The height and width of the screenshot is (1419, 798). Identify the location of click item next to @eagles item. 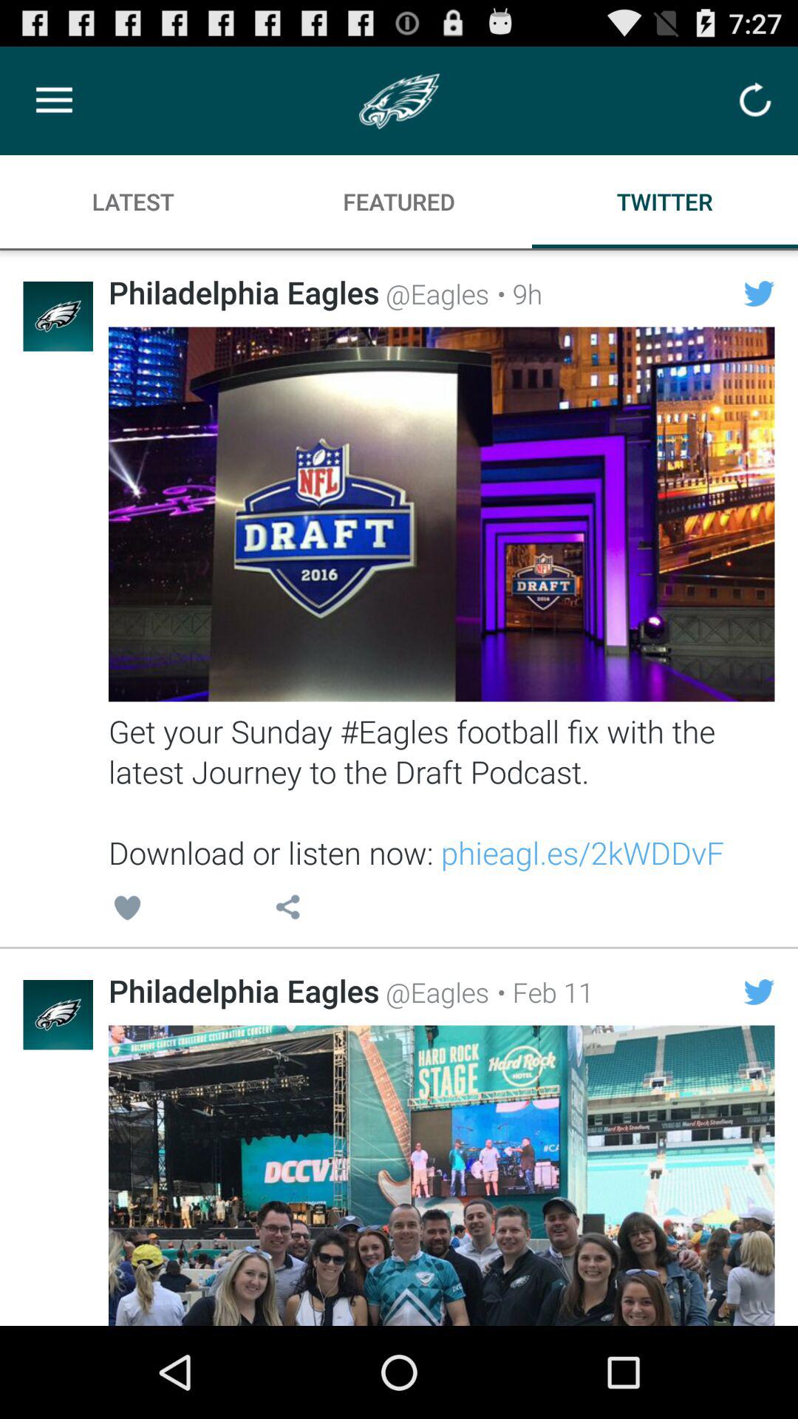
(516, 293).